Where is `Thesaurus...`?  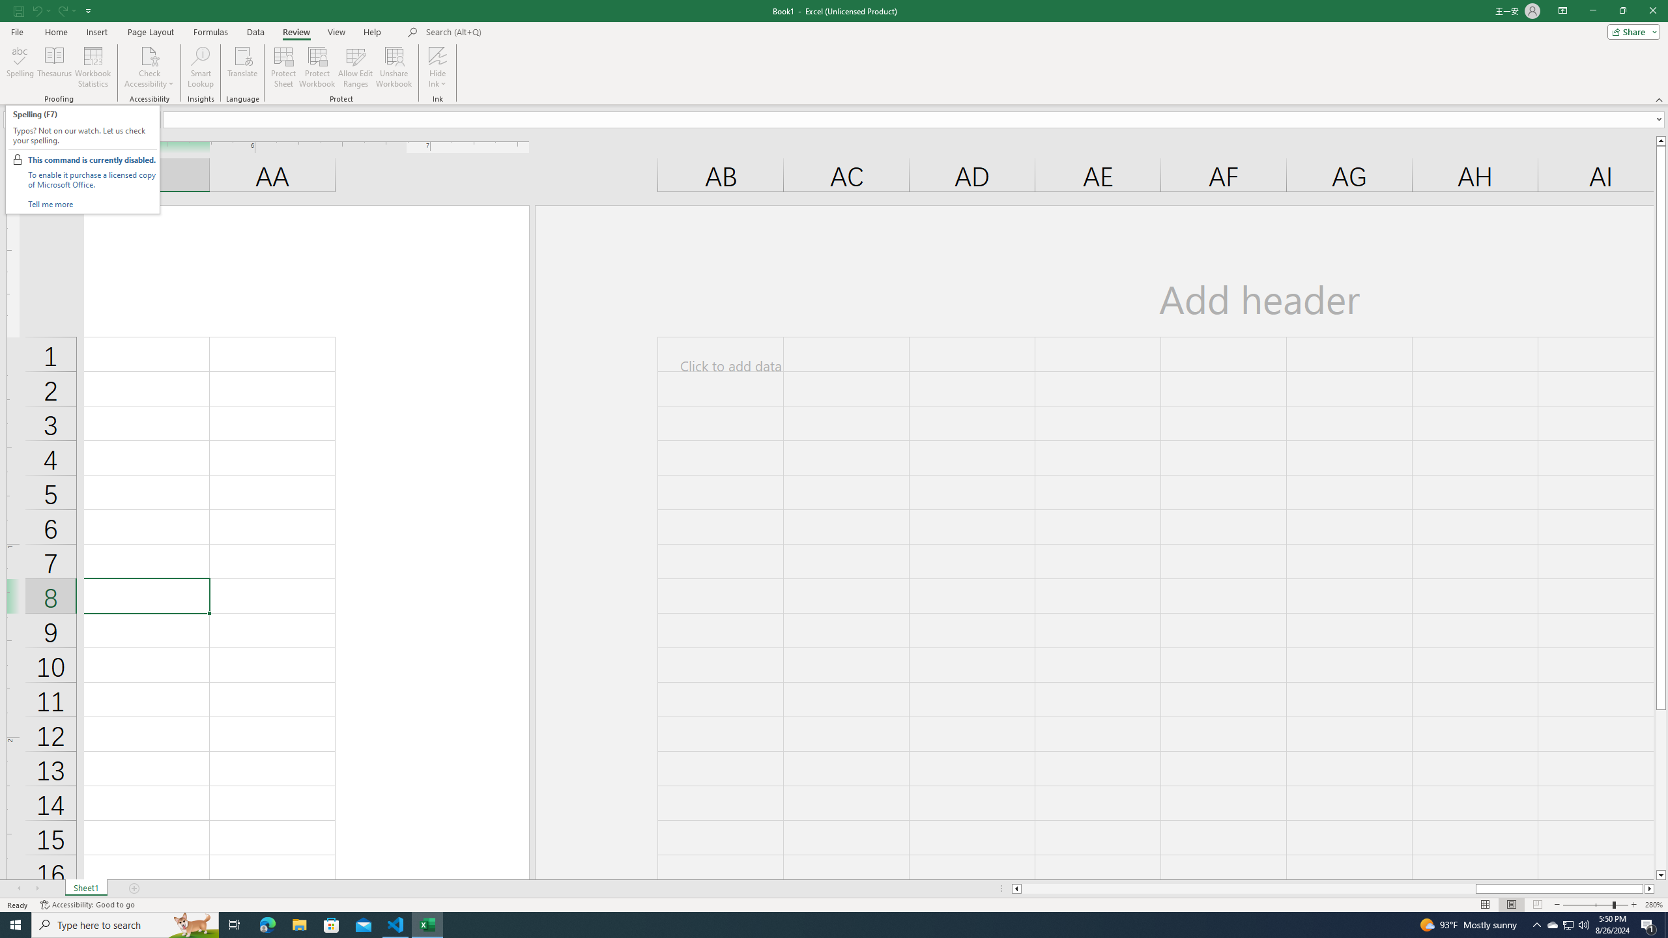
Thesaurus... is located at coordinates (53, 67).